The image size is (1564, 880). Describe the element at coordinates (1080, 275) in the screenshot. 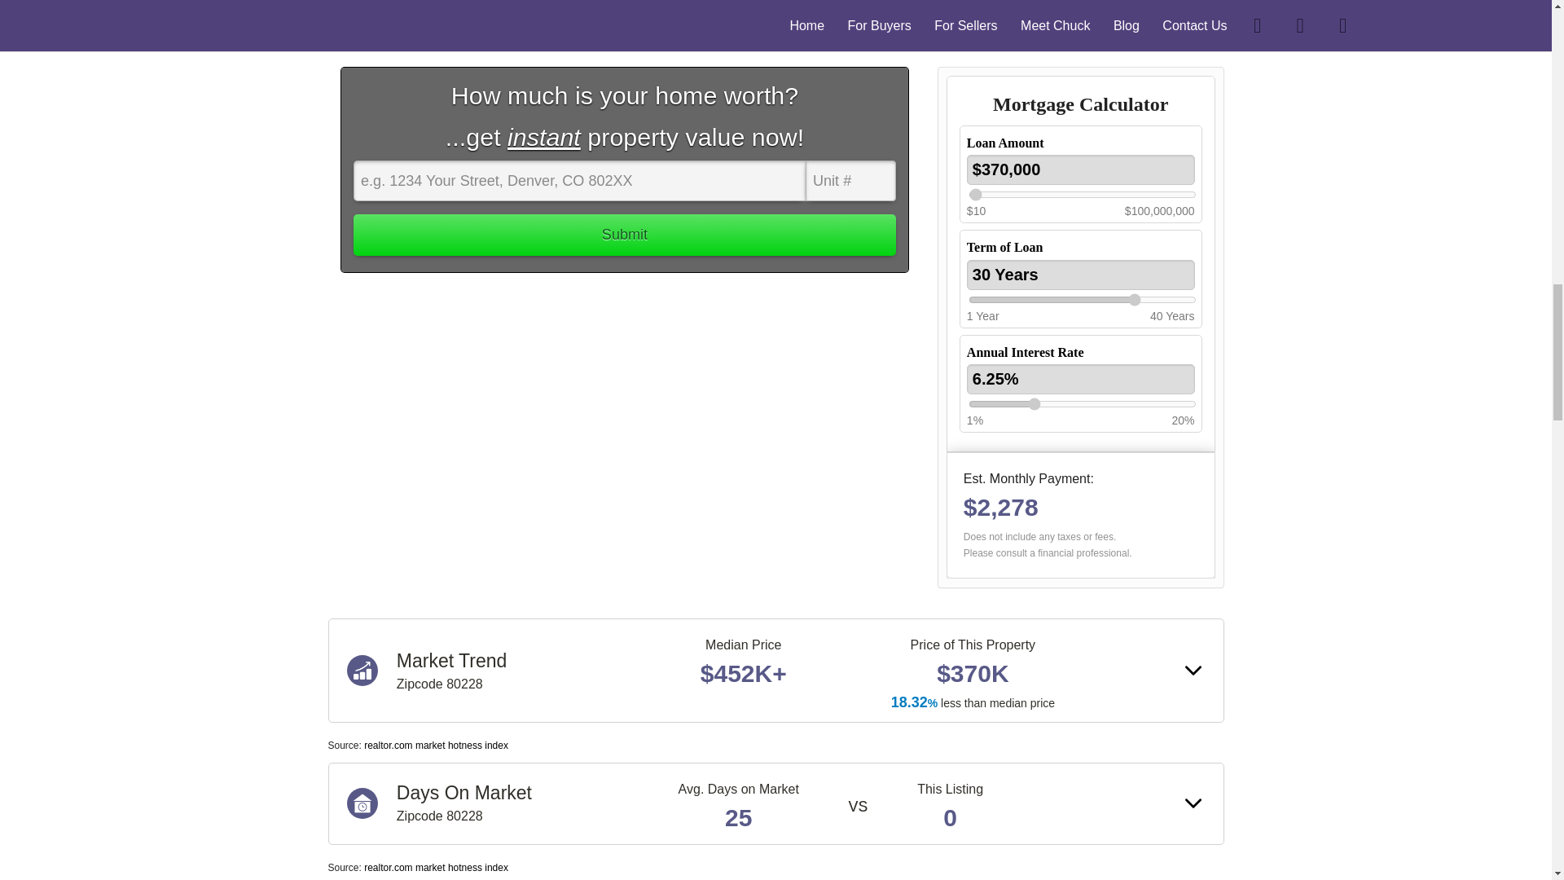

I see `30 Years` at that location.